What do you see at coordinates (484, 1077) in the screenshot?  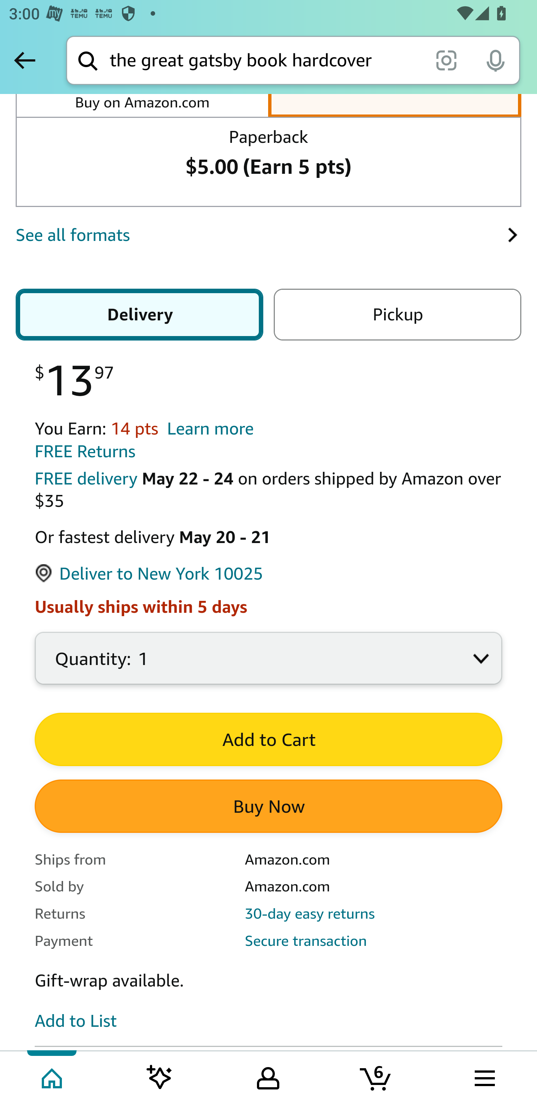 I see `Browse menu Tab 5 of 5` at bounding box center [484, 1077].